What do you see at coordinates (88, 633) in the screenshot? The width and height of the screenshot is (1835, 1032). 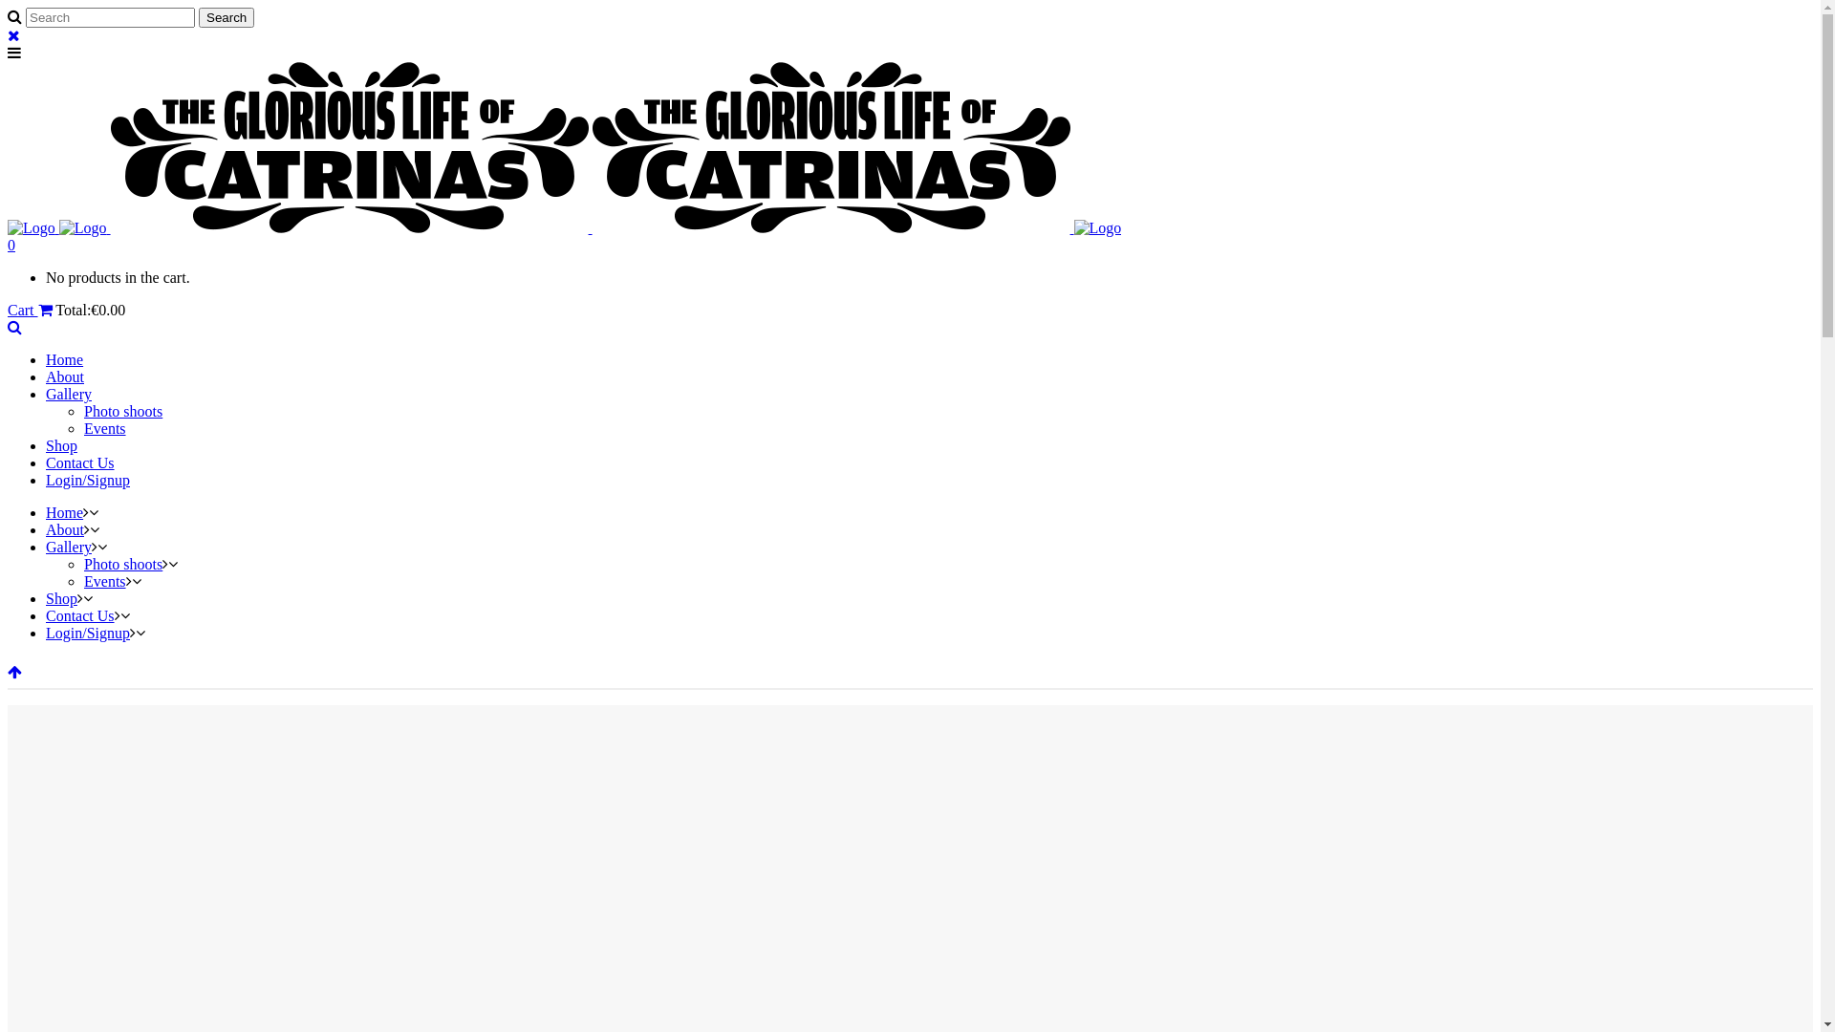 I see `Login/Signup` at bounding box center [88, 633].